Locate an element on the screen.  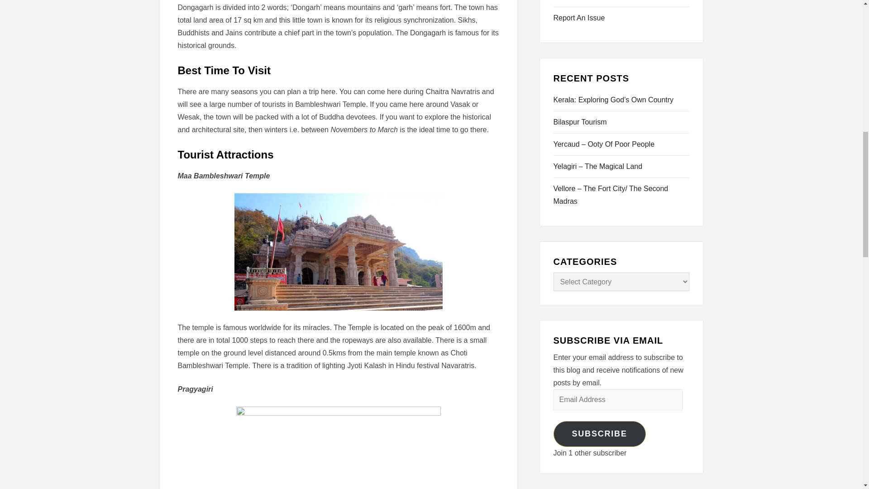
SUBSCRIBE is located at coordinates (599, 434).